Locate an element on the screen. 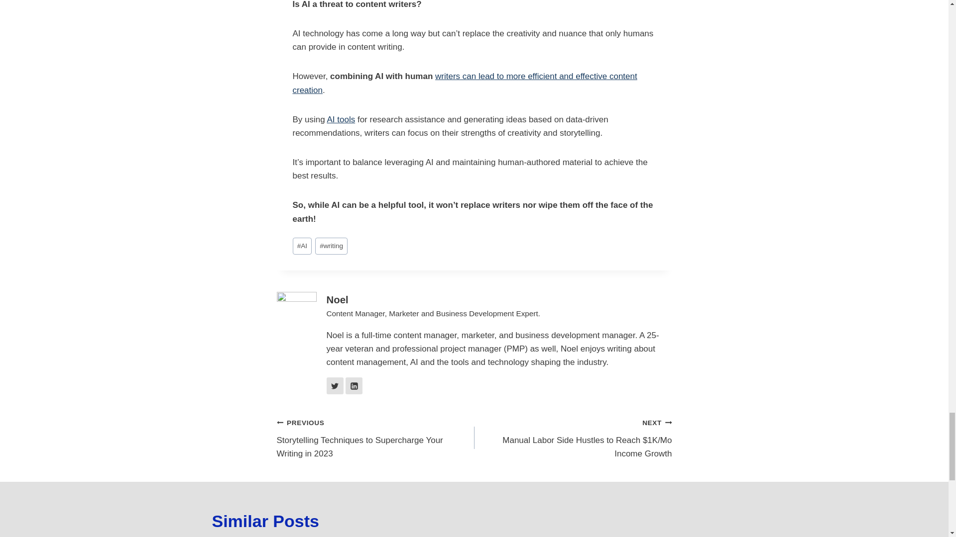  AI is located at coordinates (302, 247).